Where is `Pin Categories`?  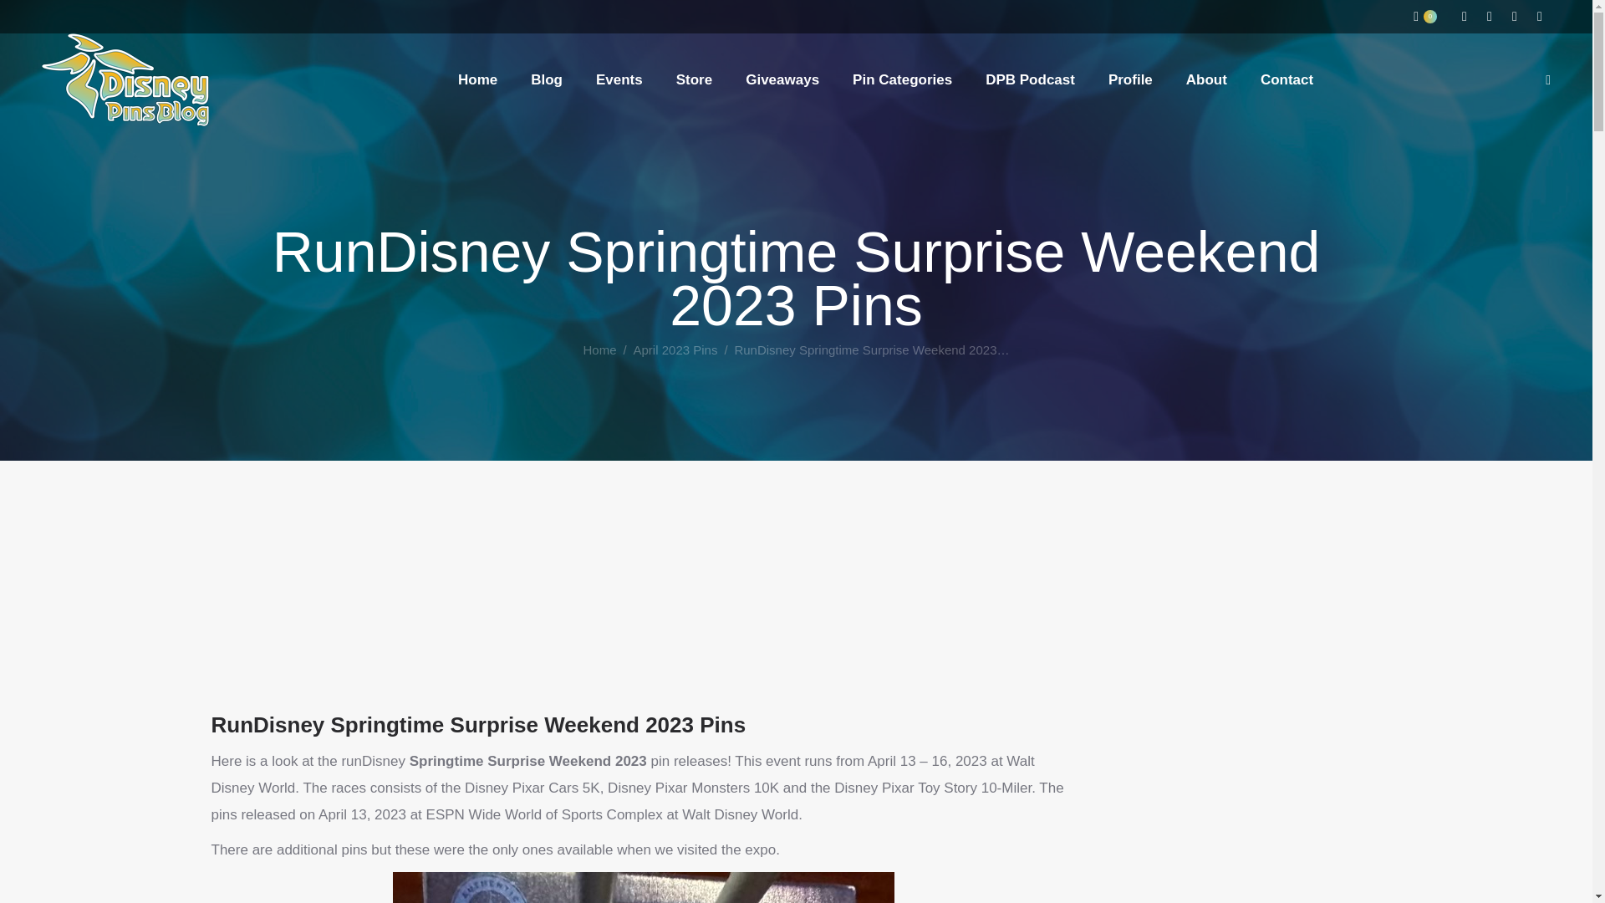 Pin Categories is located at coordinates (901, 79).